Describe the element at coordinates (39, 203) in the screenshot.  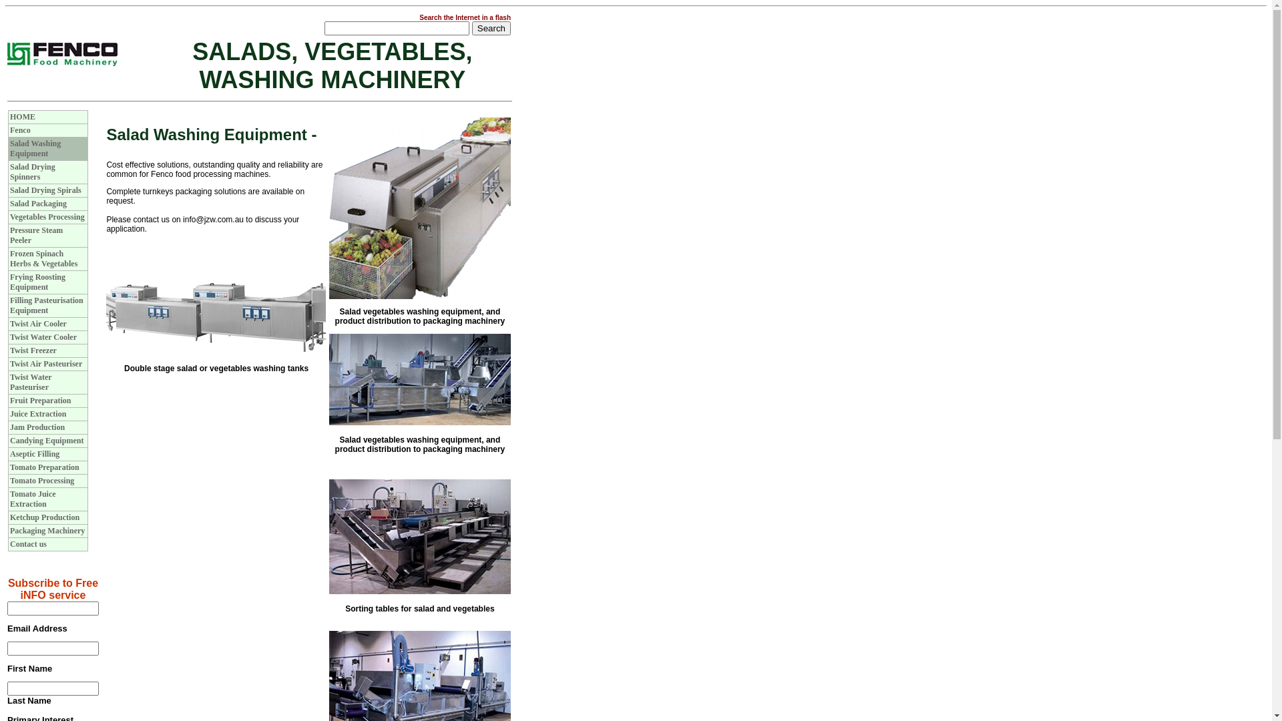
I see `Salad Packaging` at that location.